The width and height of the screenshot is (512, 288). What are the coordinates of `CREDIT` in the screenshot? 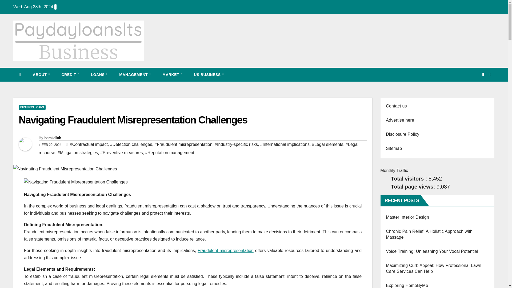 It's located at (70, 74).